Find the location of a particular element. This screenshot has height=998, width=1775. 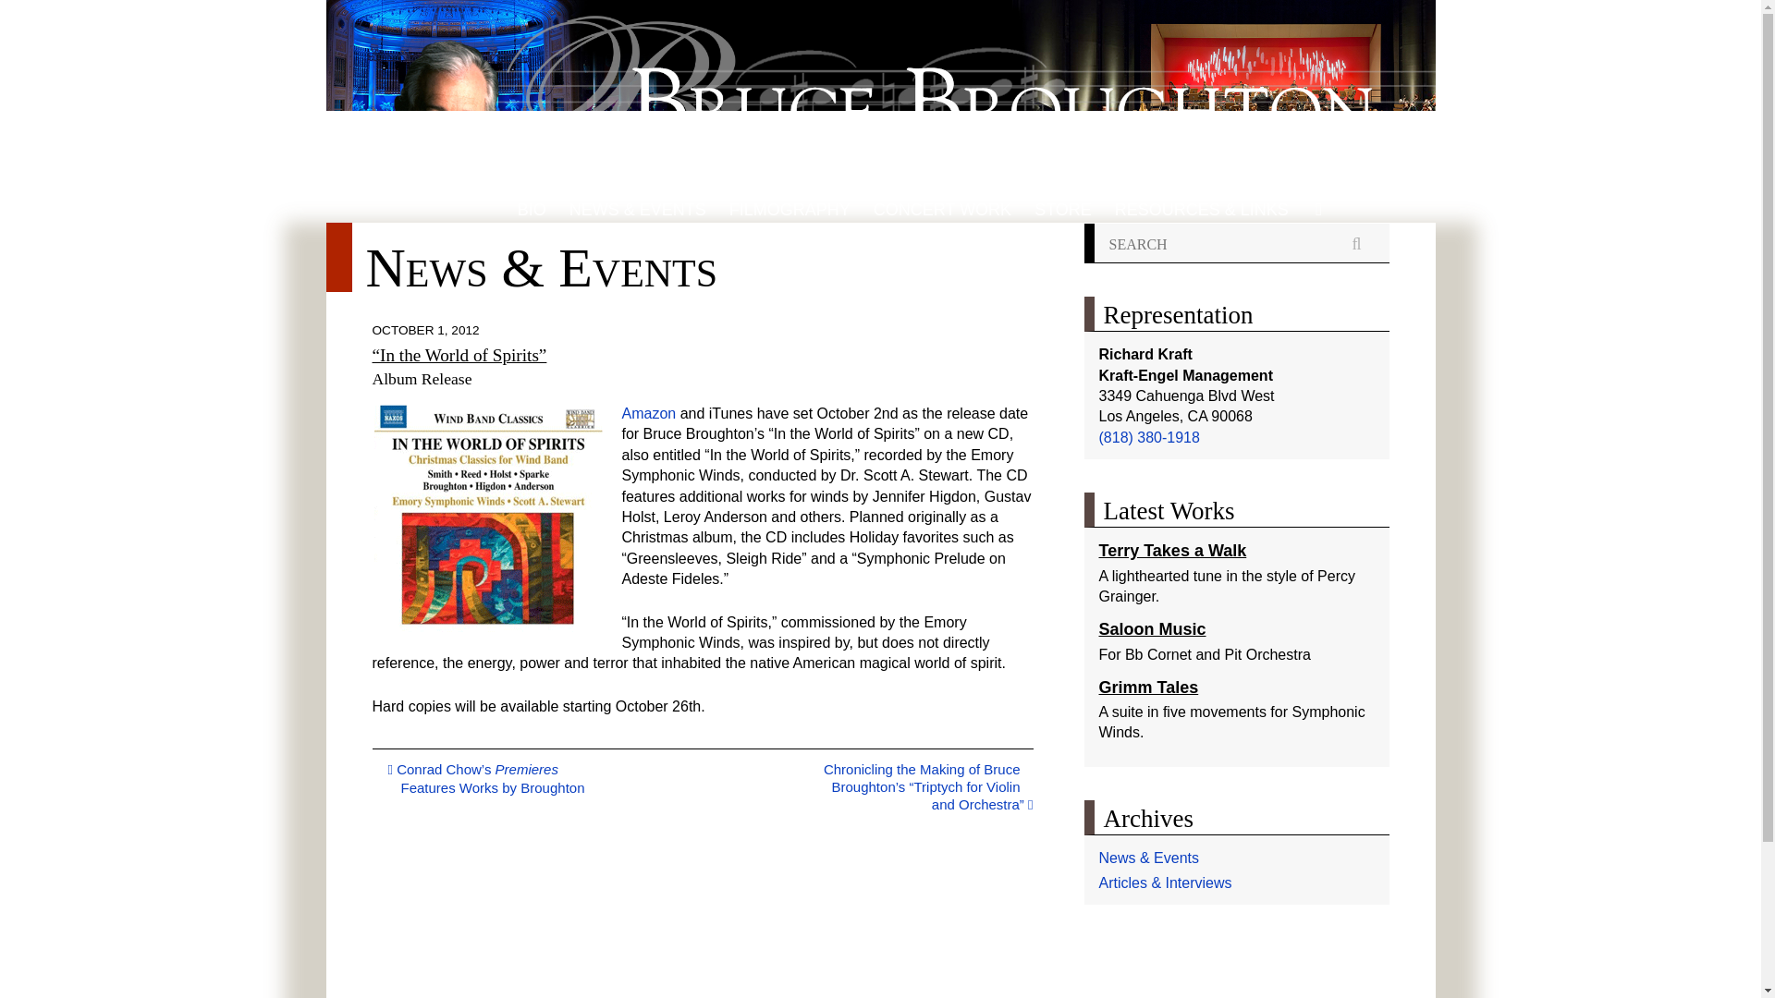

STORE is located at coordinates (1063, 210).